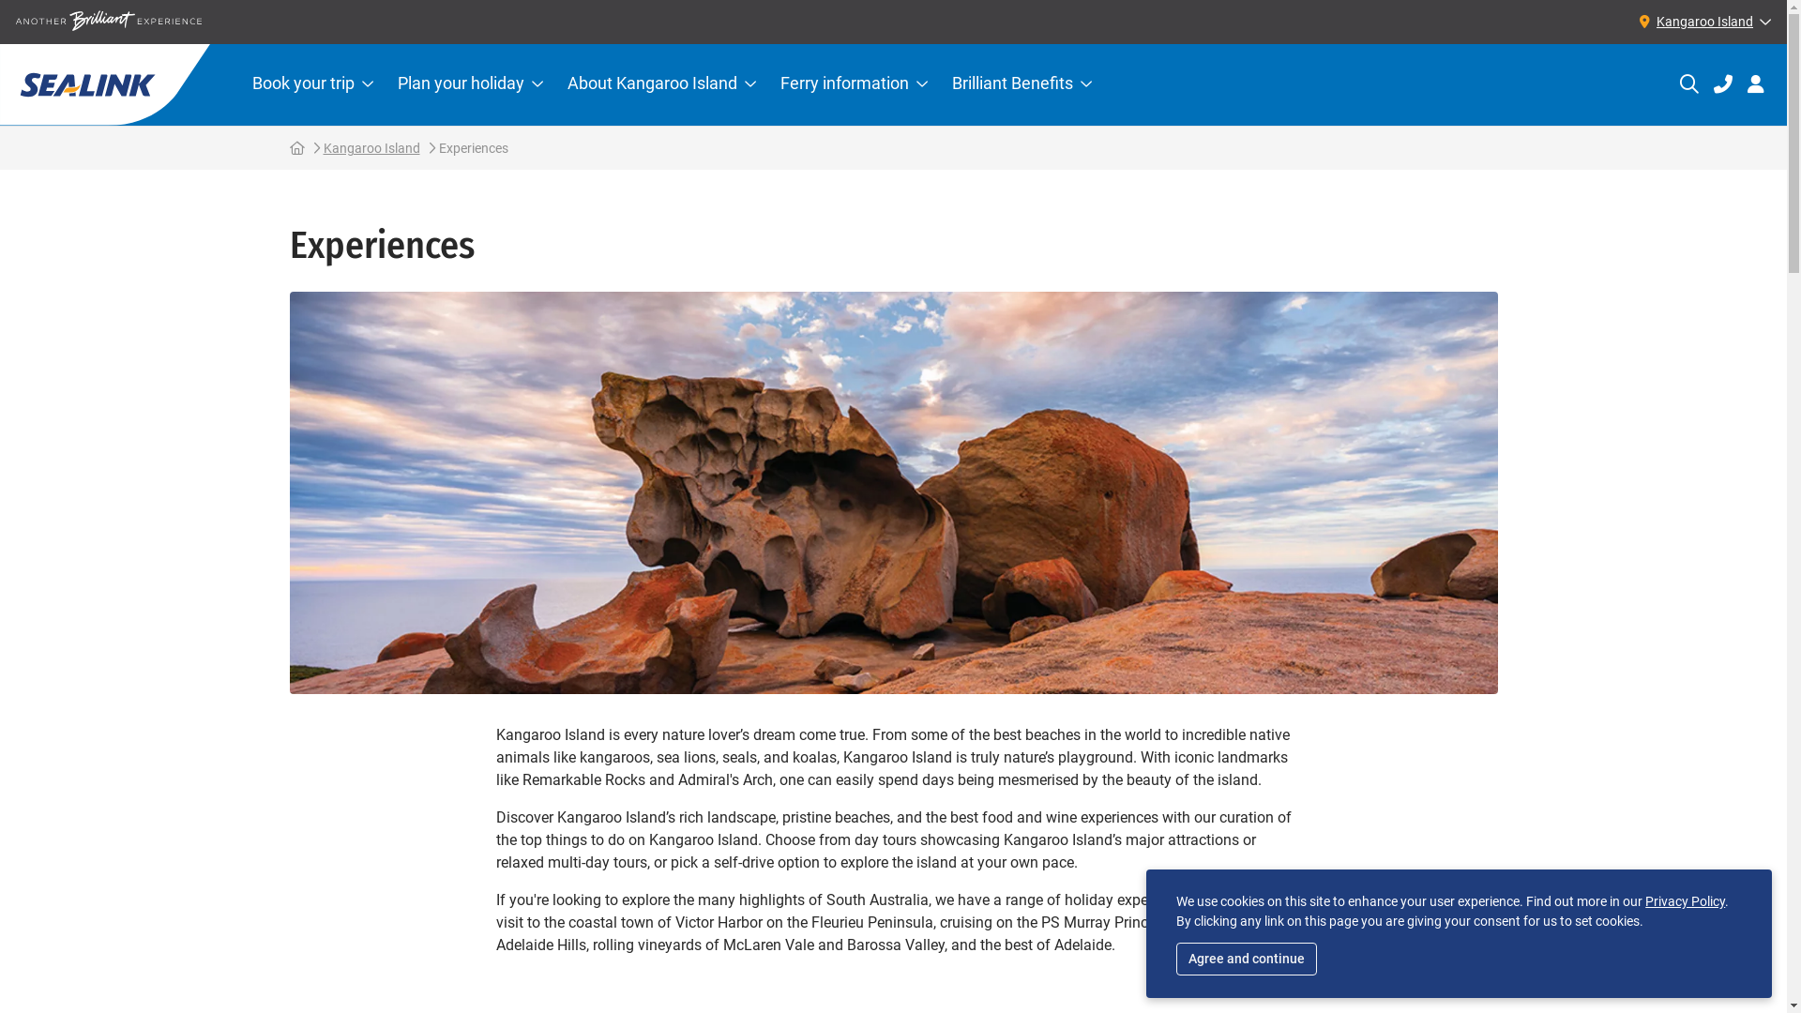 The width and height of the screenshot is (1801, 1013). Describe the element at coordinates (105, 84) in the screenshot. I see `SeaLink` at that location.